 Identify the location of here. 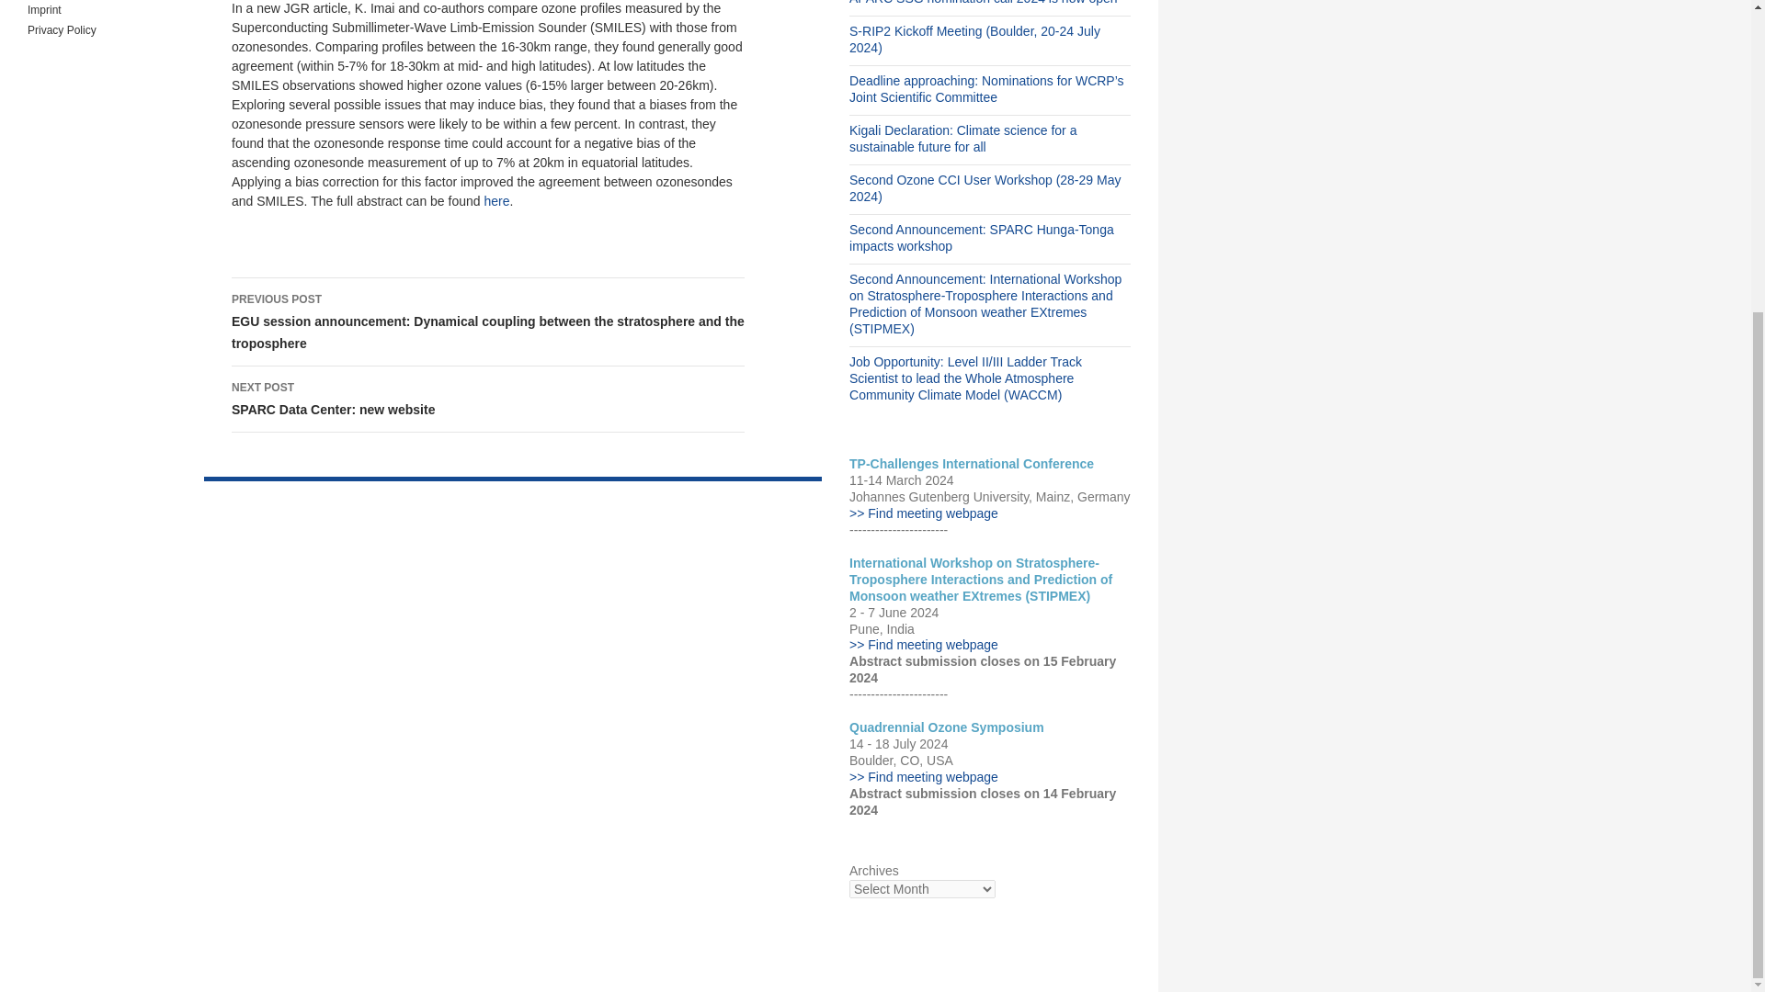
(487, 399).